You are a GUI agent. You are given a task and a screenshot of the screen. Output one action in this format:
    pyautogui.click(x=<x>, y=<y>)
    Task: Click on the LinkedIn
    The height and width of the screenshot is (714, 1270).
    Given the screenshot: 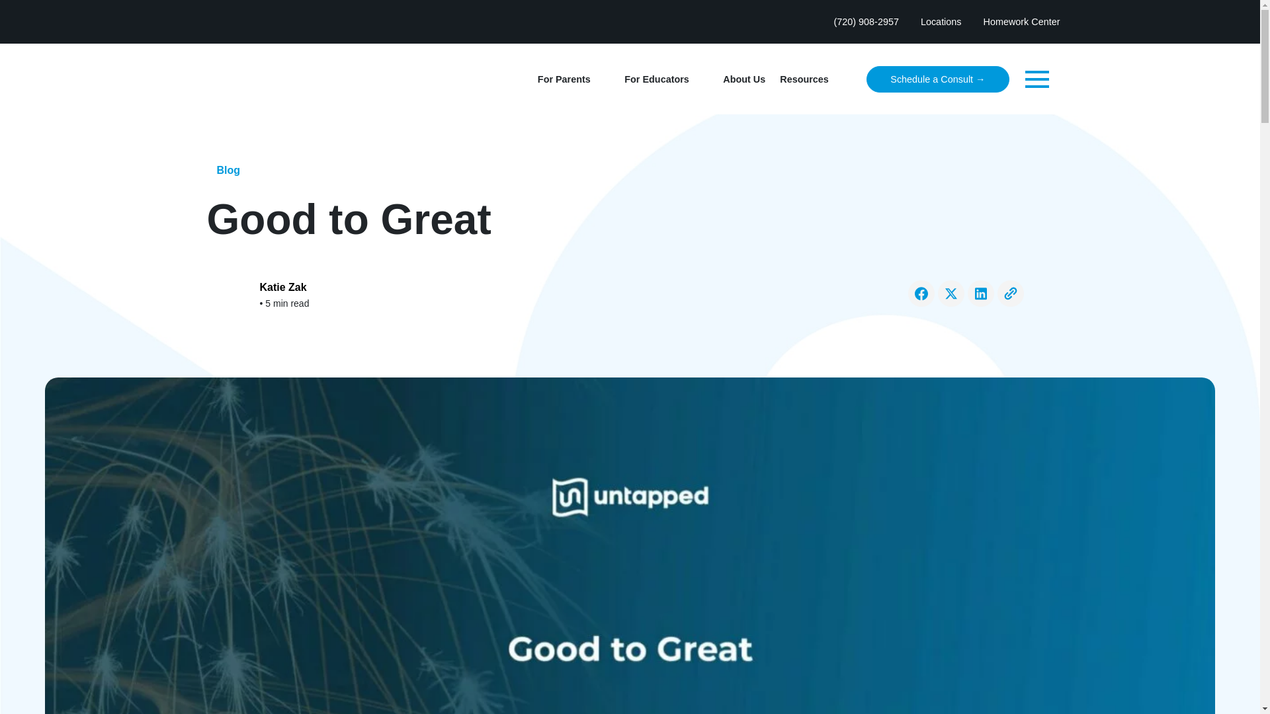 What is the action you would take?
    pyautogui.click(x=980, y=293)
    